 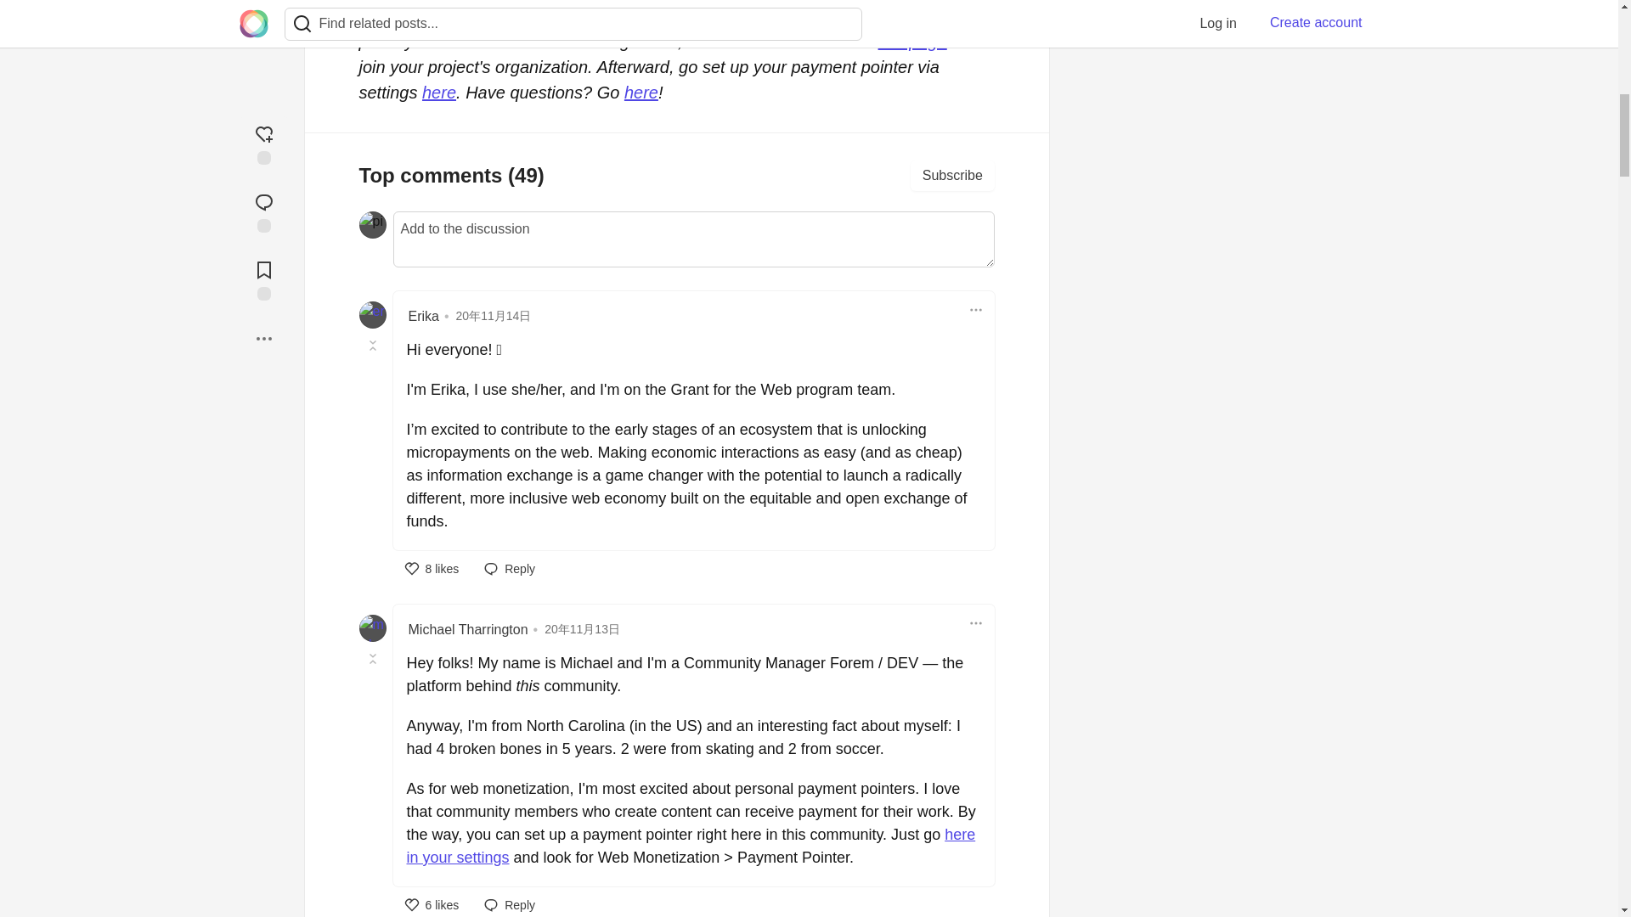 What do you see at coordinates (641, 92) in the screenshot?
I see `here` at bounding box center [641, 92].